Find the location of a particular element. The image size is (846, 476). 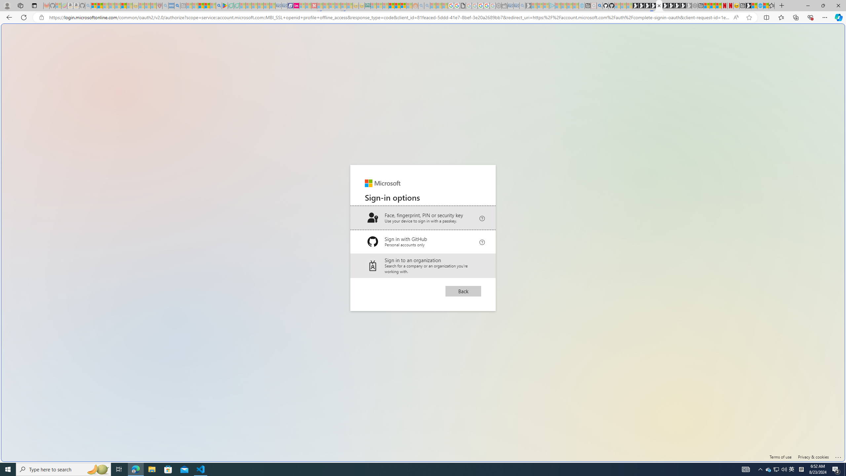

Click here for troubleshooting information is located at coordinates (838, 456).